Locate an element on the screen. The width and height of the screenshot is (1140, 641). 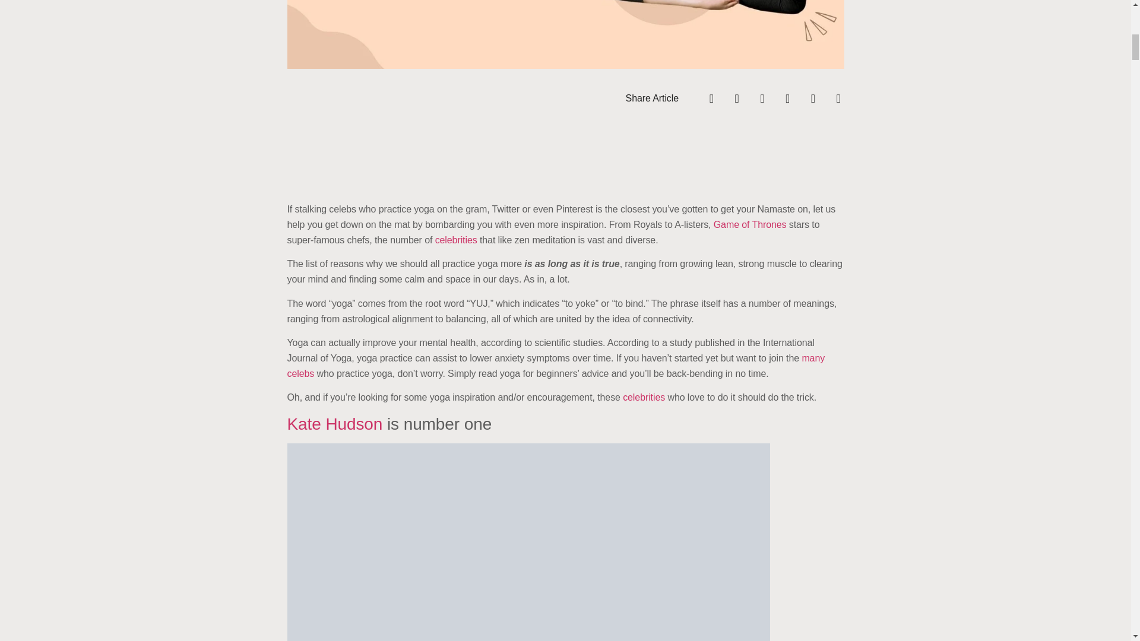
Kate Hudson is located at coordinates (335, 424).